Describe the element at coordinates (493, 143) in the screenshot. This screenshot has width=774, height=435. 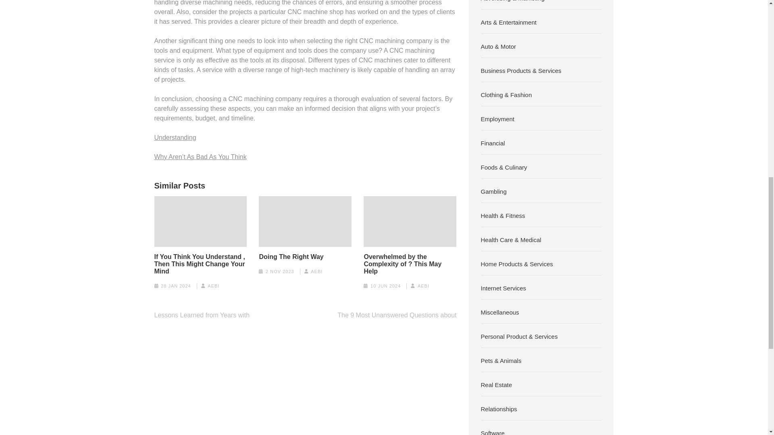
I see `Financial` at that location.